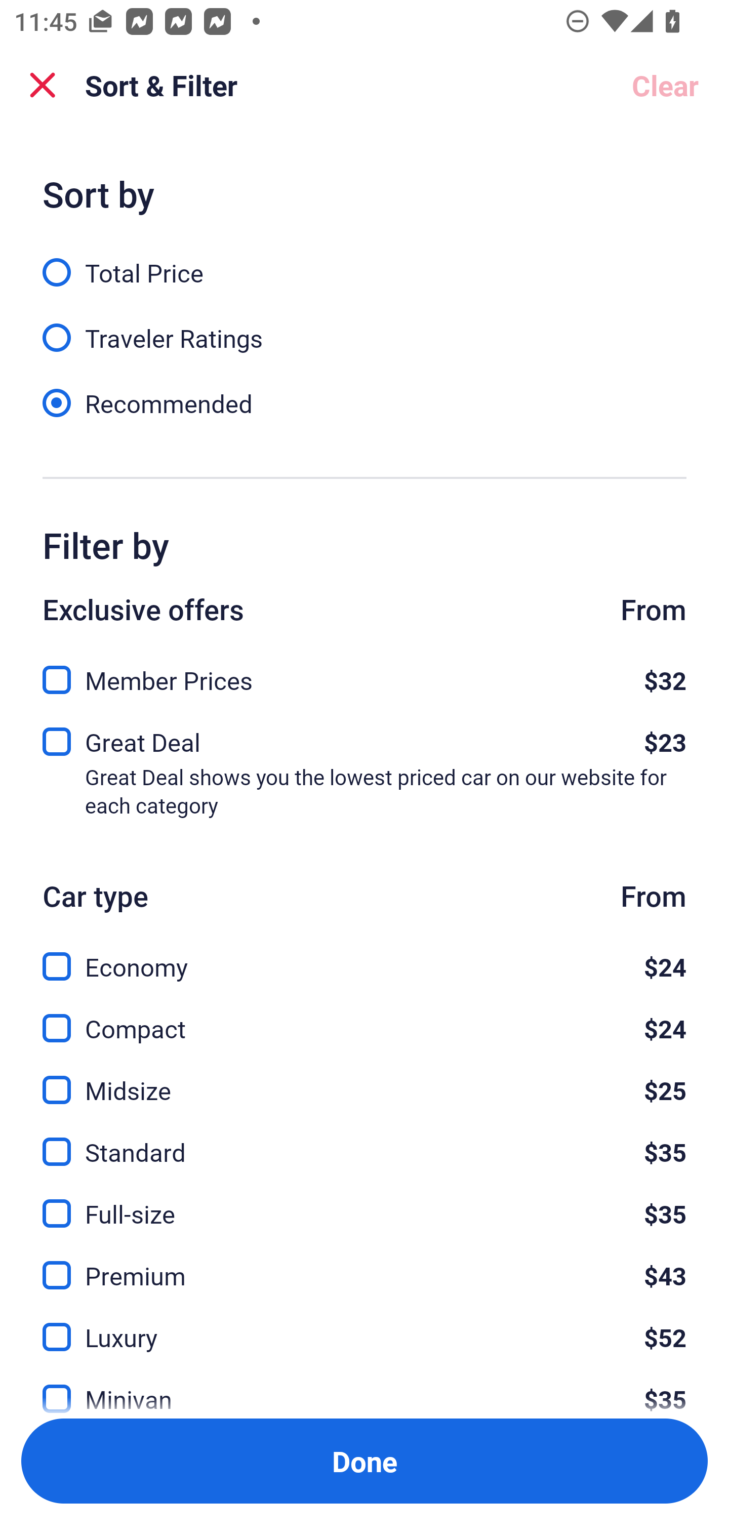 This screenshot has height=1539, width=729. Describe the element at coordinates (364, 1078) in the screenshot. I see `Midsize, $25 Midsize $25` at that location.